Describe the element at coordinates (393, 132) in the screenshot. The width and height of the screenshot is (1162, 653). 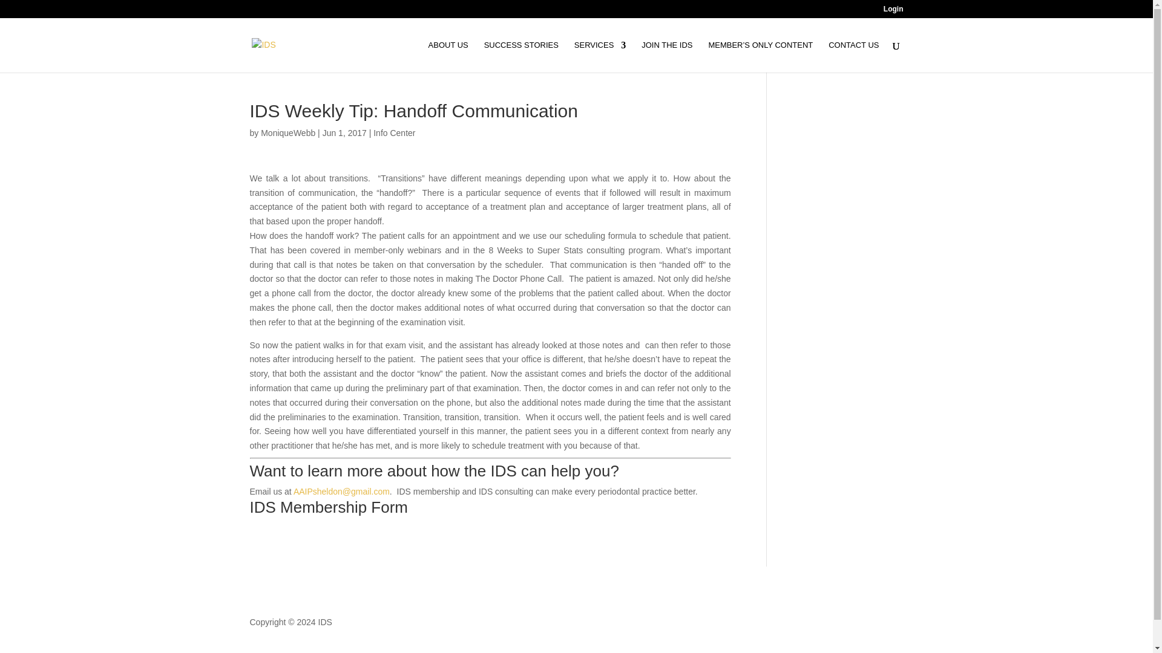
I see `Info Center` at that location.